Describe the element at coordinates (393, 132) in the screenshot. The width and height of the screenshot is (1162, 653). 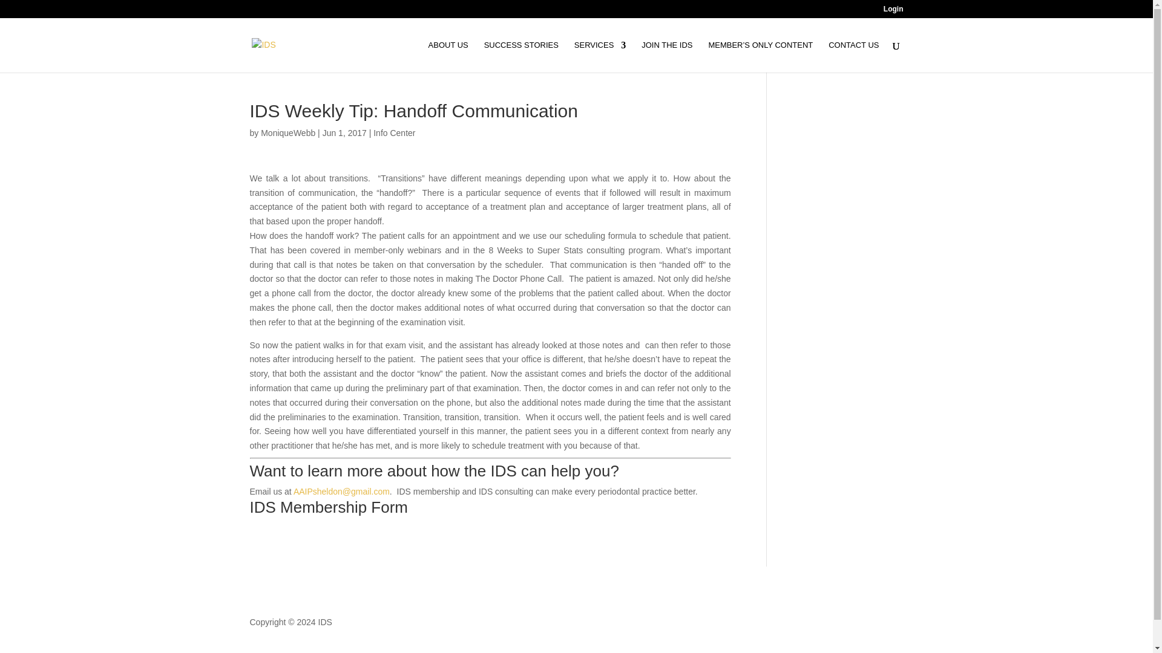
I see `Info Center` at that location.